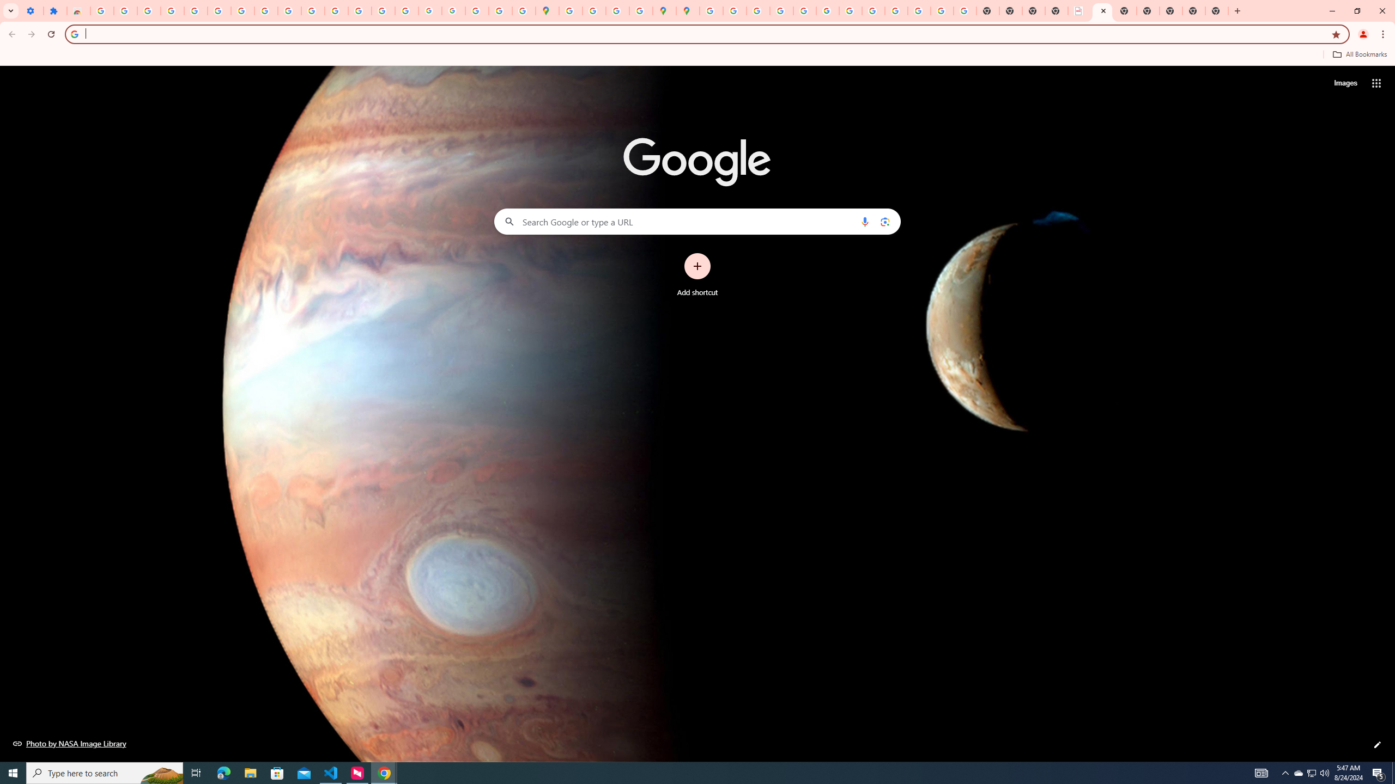 The height and width of the screenshot is (784, 1395). I want to click on YouTube, so click(850, 11).